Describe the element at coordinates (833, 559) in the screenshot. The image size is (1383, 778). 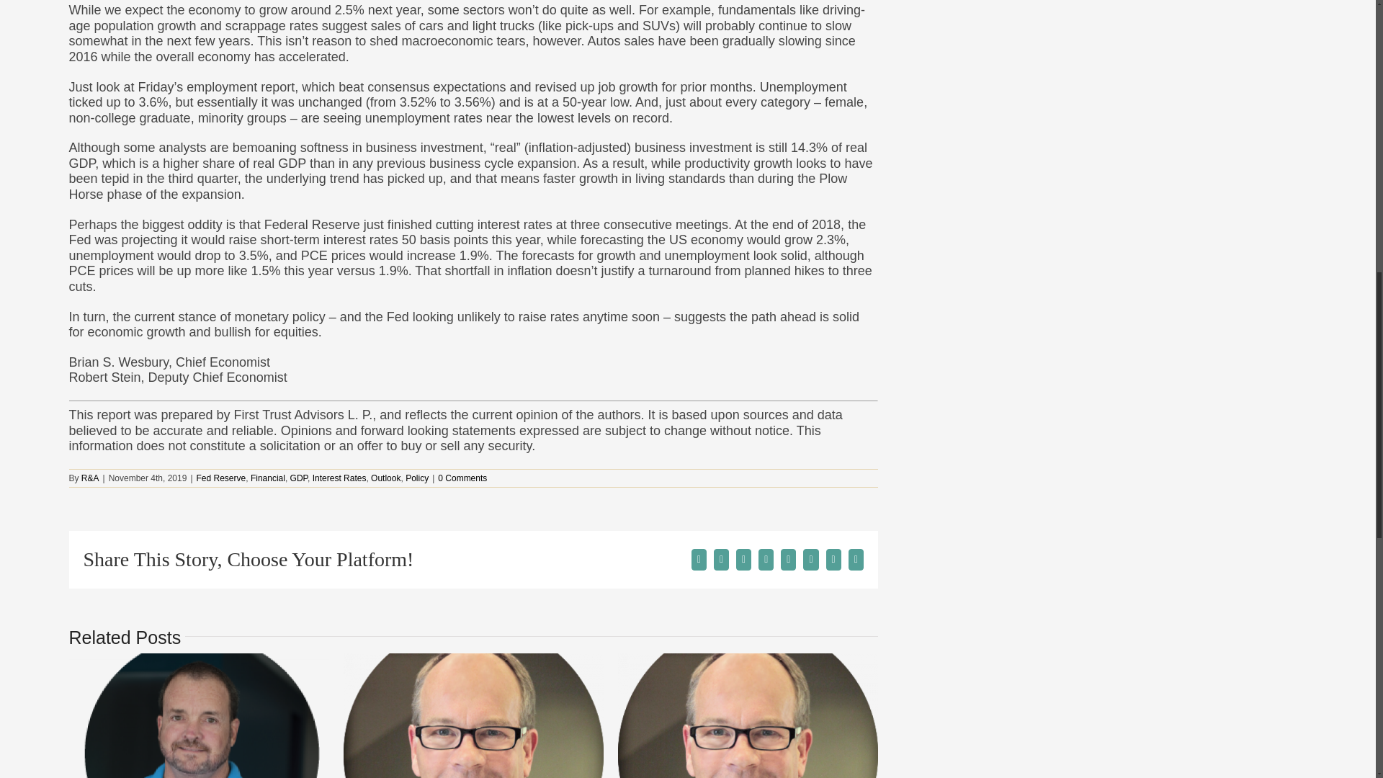
I see `Vk` at that location.